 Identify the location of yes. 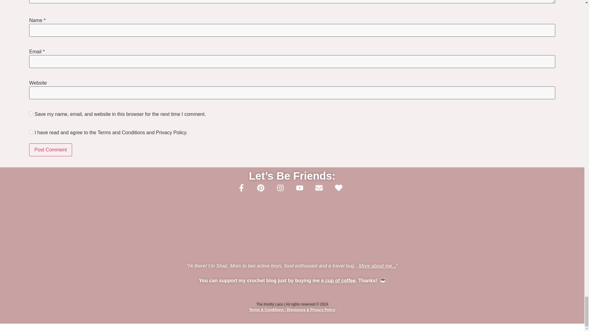
(31, 113).